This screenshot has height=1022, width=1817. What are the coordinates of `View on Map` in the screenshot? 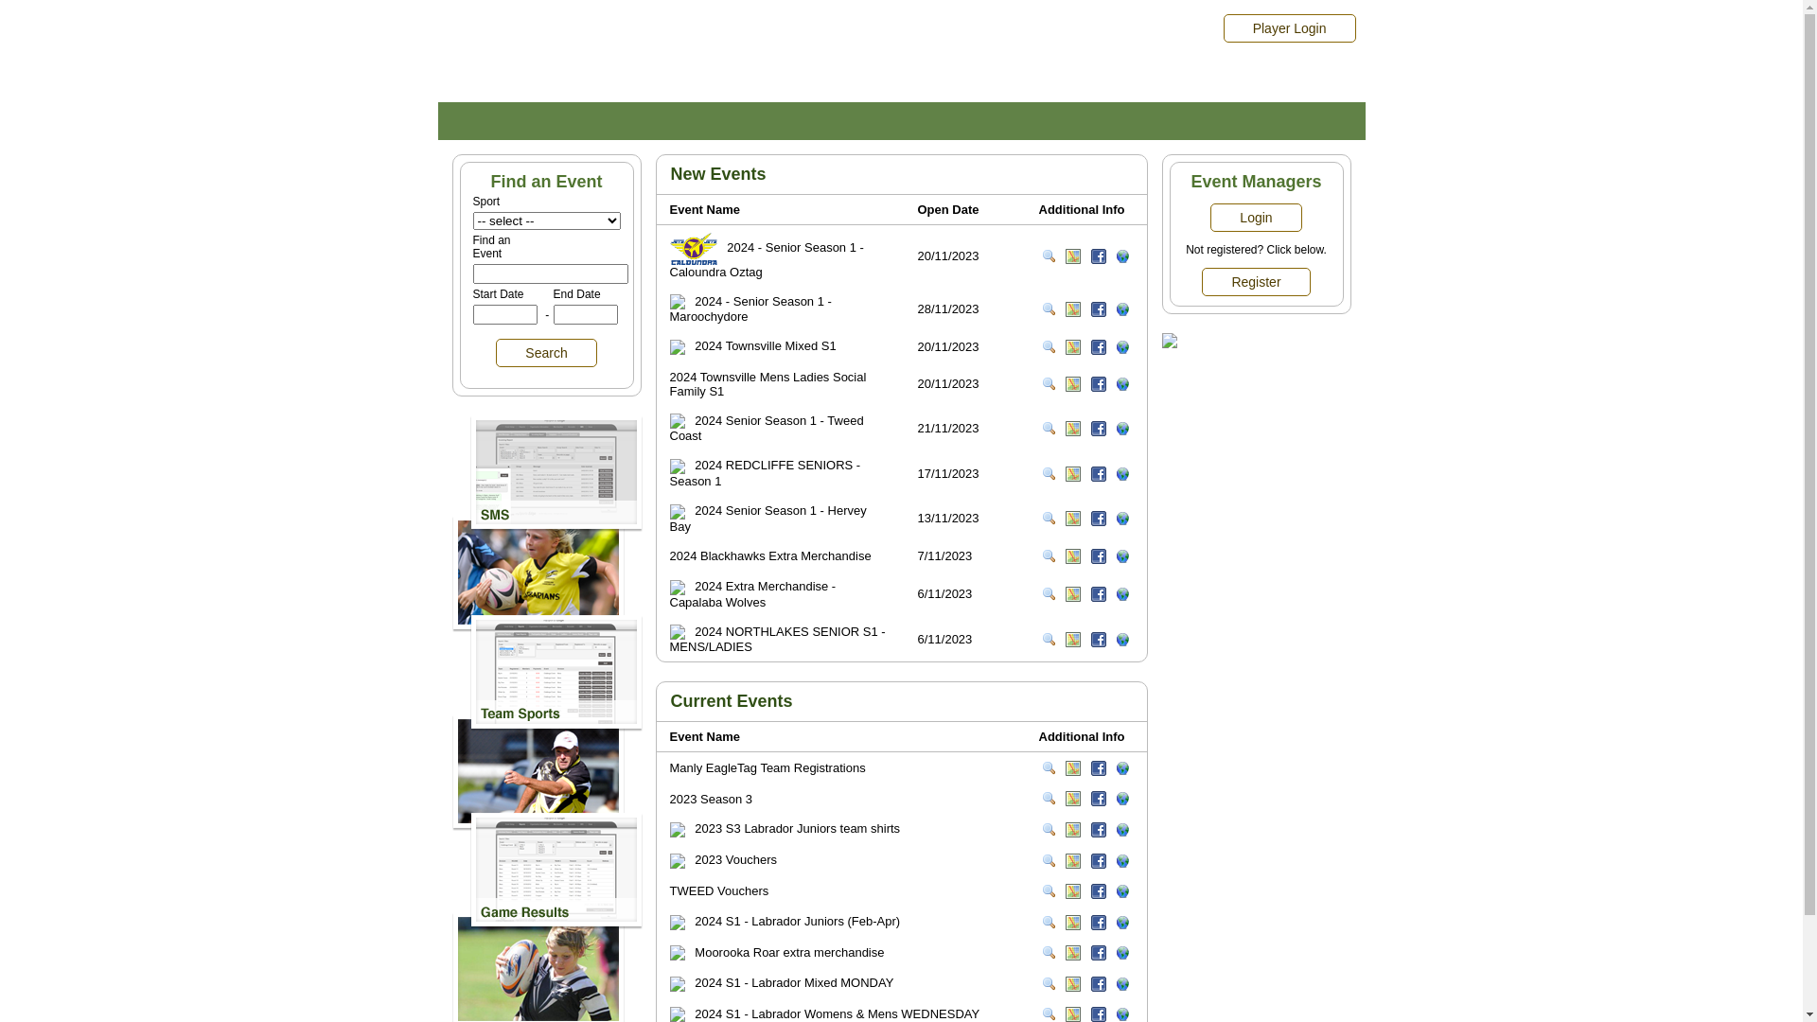 It's located at (1073, 891).